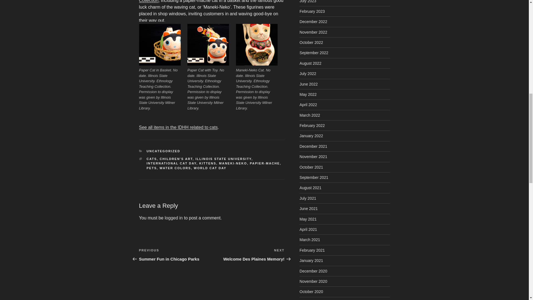  What do you see at coordinates (265, 163) in the screenshot?
I see `INTERNATIONAL CAT DAY` at bounding box center [265, 163].